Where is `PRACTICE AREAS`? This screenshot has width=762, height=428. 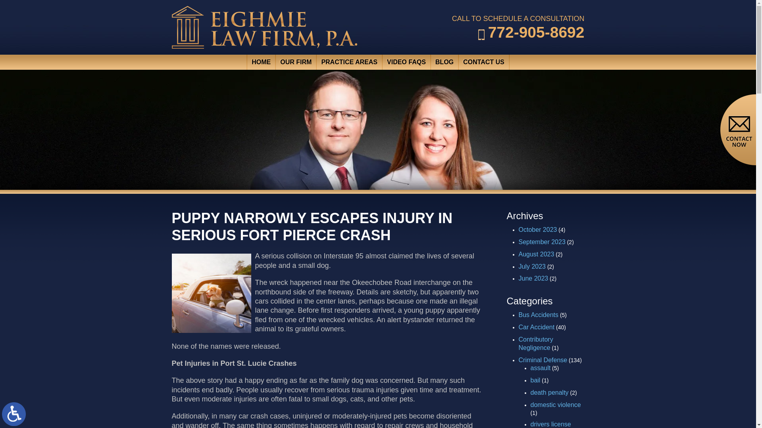
PRACTICE AREAS is located at coordinates (349, 62).